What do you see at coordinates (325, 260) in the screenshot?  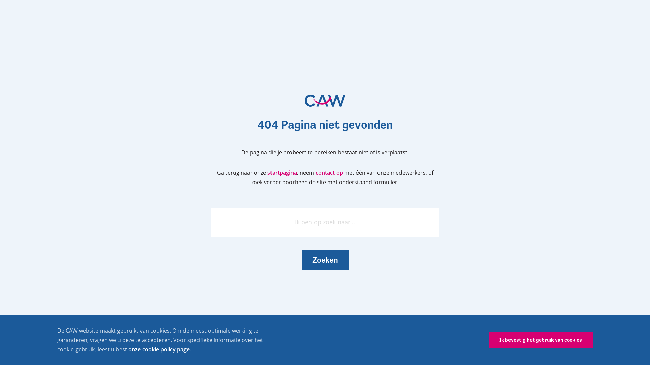 I see `Zoeken` at bounding box center [325, 260].